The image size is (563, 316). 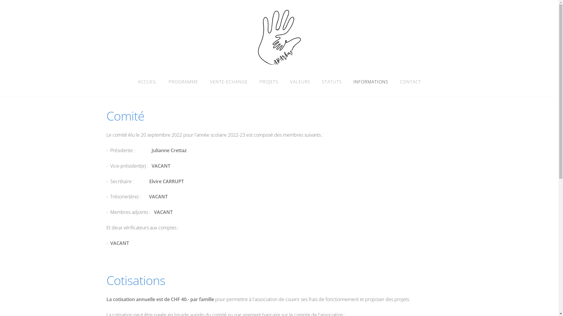 What do you see at coordinates (229, 82) in the screenshot?
I see `VENTE-ECHANGE` at bounding box center [229, 82].